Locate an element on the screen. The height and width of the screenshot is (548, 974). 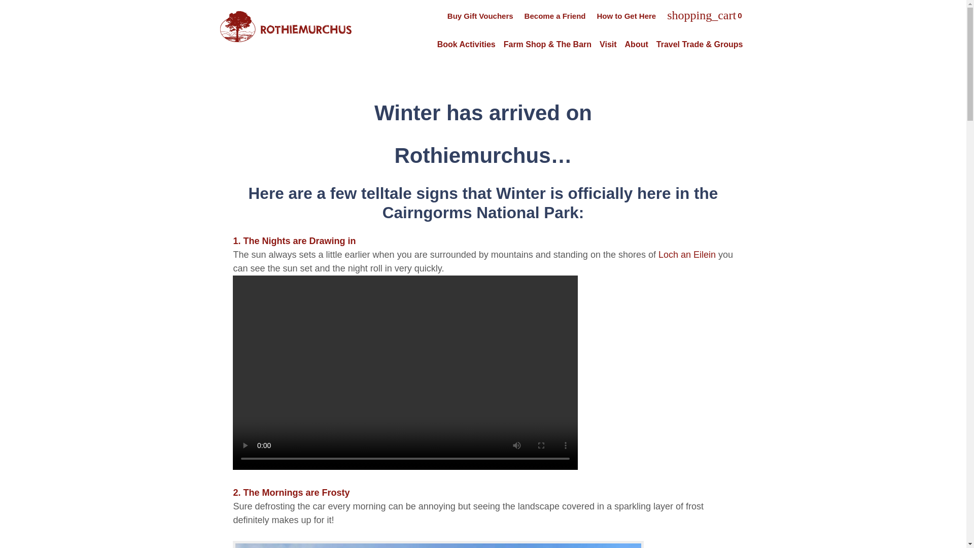
How to Get Here is located at coordinates (620, 15).